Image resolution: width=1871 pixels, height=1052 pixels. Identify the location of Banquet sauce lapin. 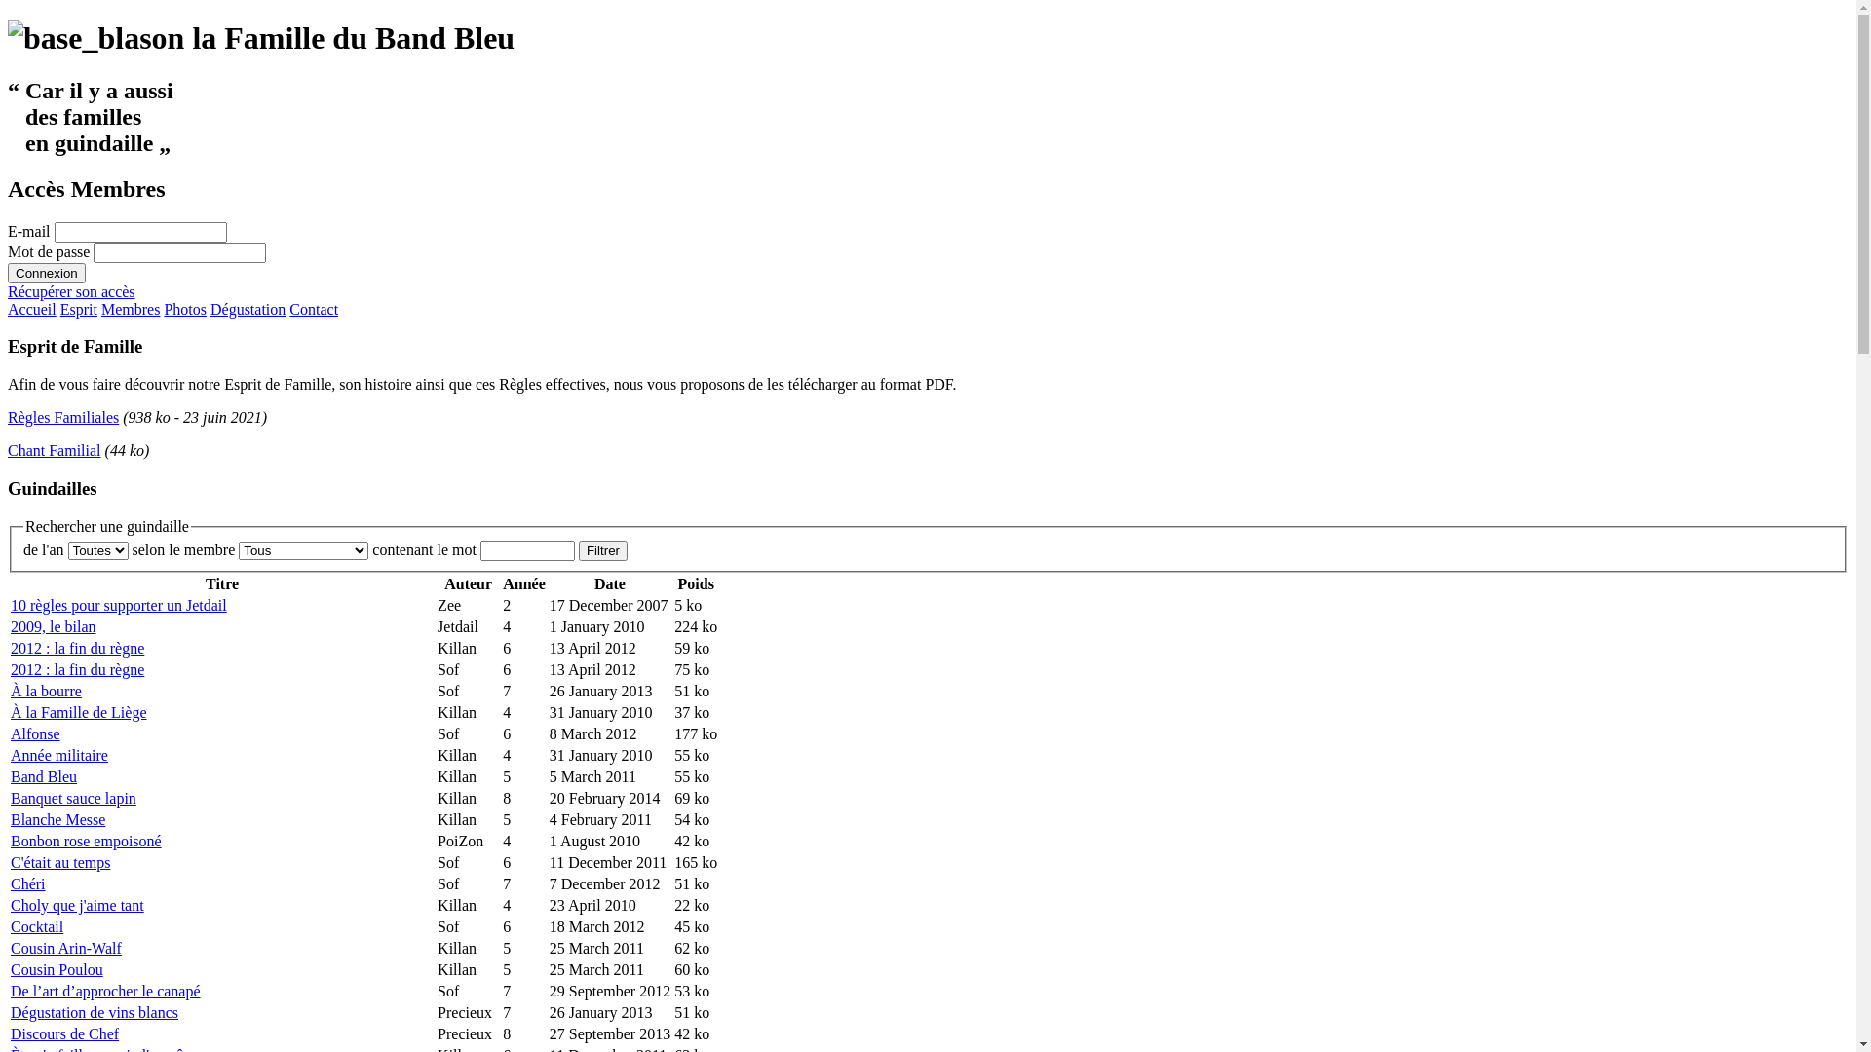
(74, 799).